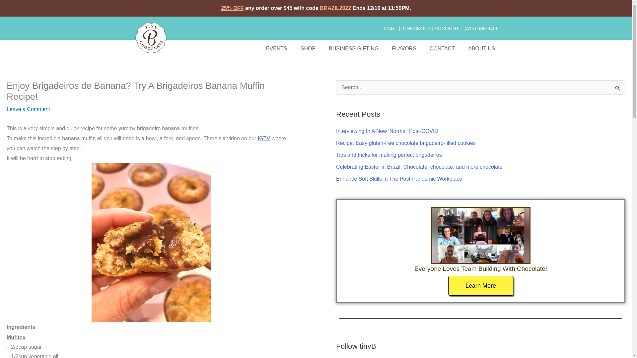 This screenshot has width=637, height=358. Describe the element at coordinates (354, 48) in the screenshot. I see `BUSINESS GIFTING` at that location.